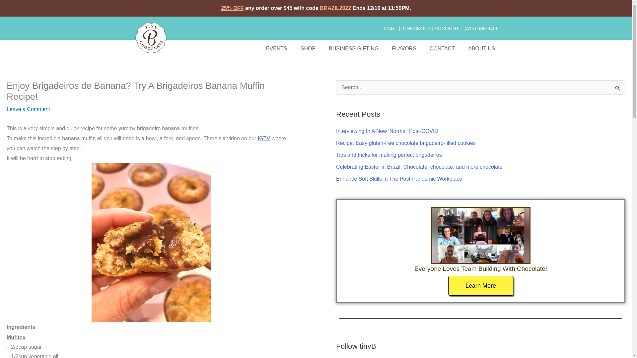 This screenshot has width=637, height=358. Describe the element at coordinates (354, 48) in the screenshot. I see `BUSINESS GIFTING` at that location.